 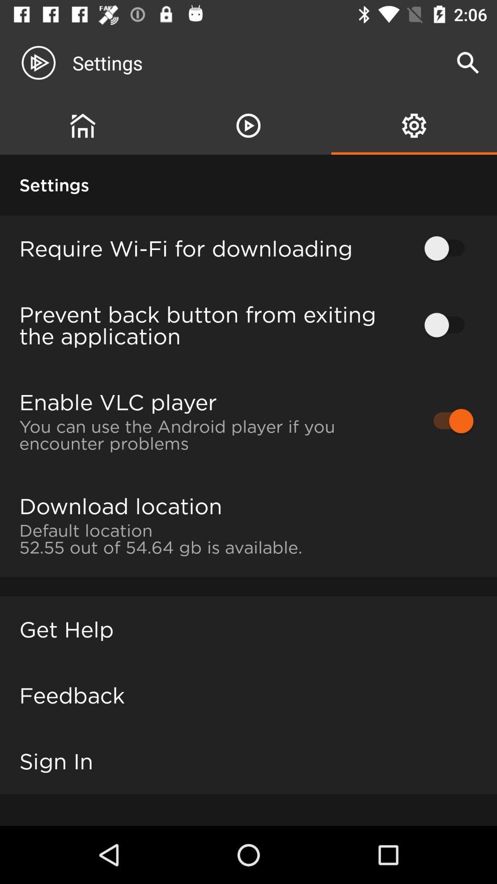 I want to click on select the icon which is to the right of the pause icon, so click(x=414, y=125).